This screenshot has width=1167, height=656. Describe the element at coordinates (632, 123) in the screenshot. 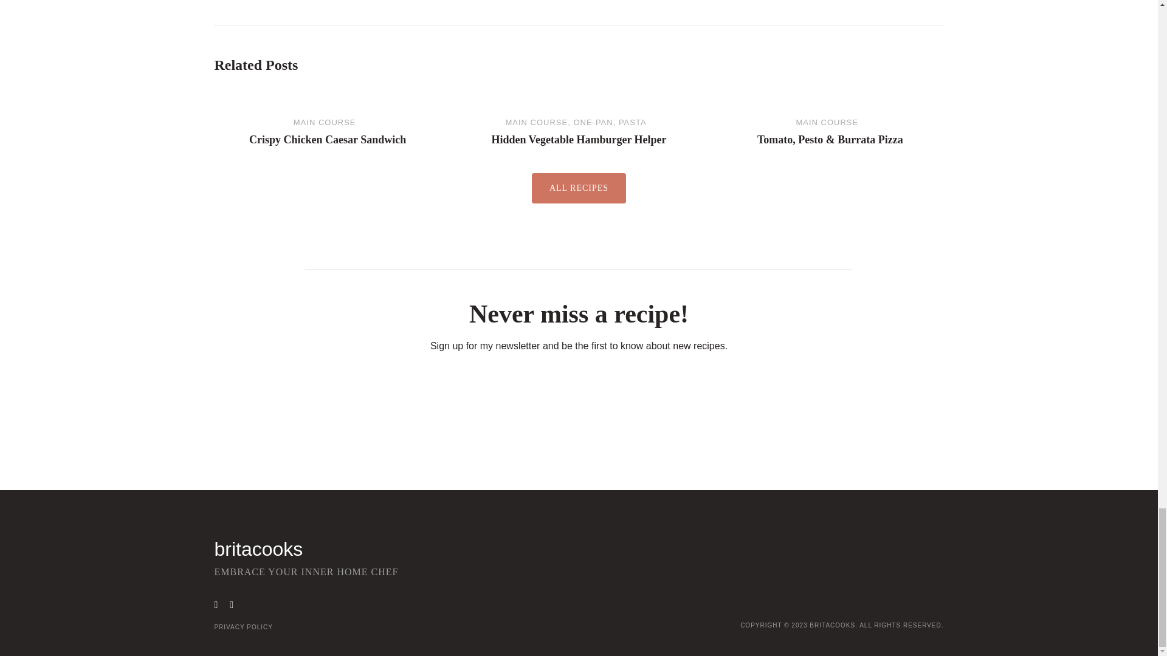

I see `Pasta` at that location.